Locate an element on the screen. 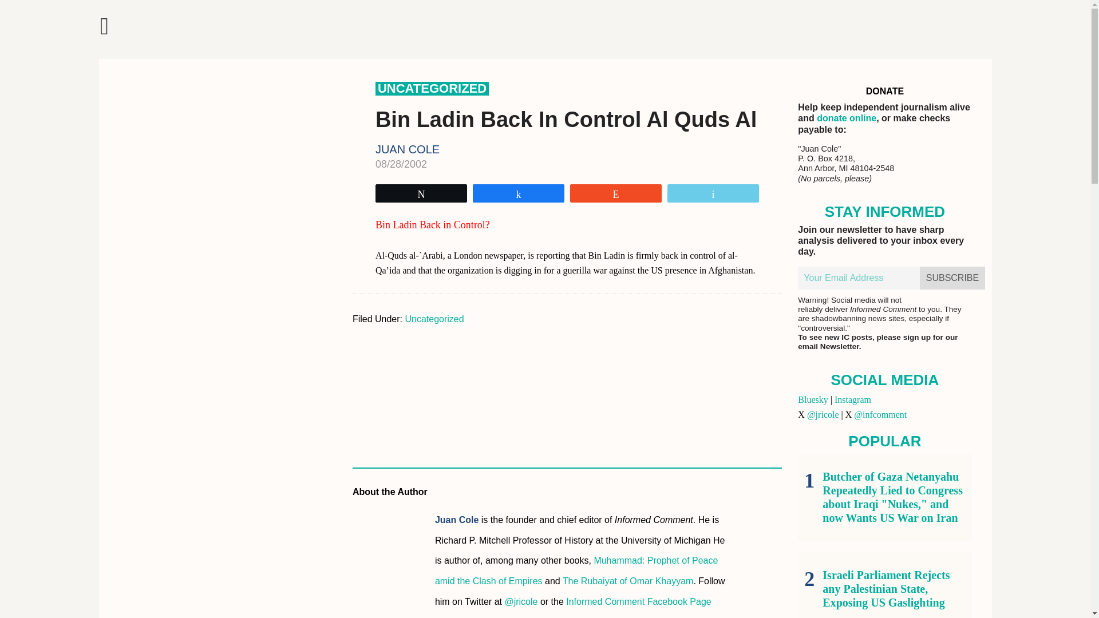 The width and height of the screenshot is (1099, 618). JUAN COLE is located at coordinates (408, 149).